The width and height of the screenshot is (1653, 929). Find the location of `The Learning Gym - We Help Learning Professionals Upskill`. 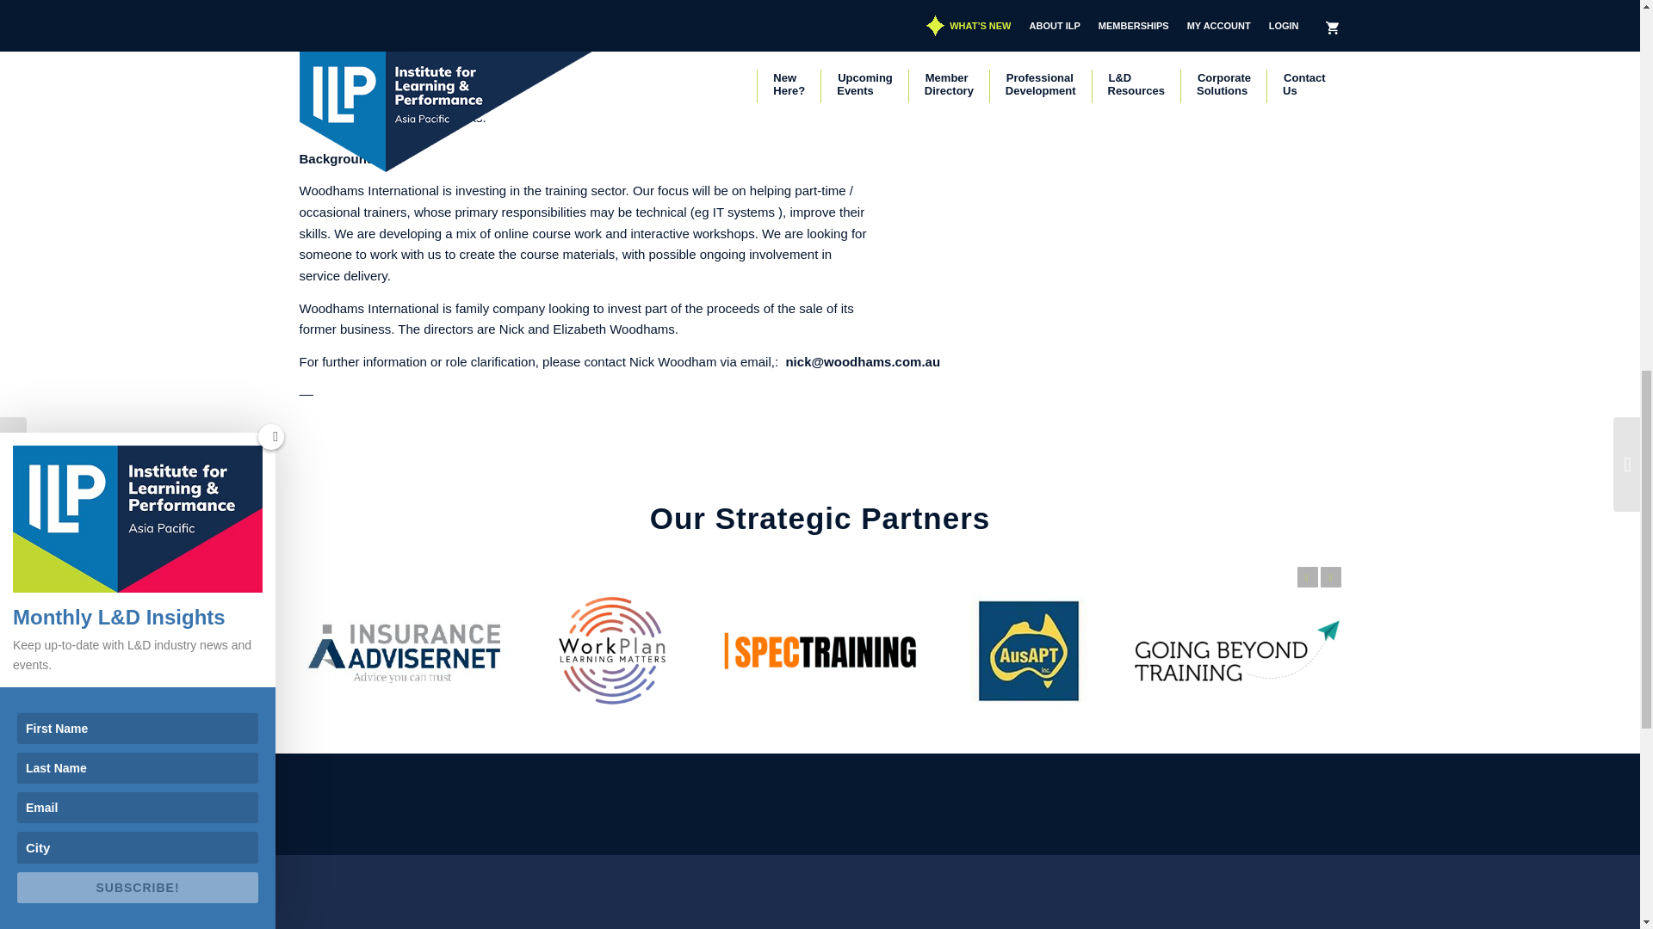

The Learning Gym - We Help Learning Professionals Upskill is located at coordinates (1235, 650).